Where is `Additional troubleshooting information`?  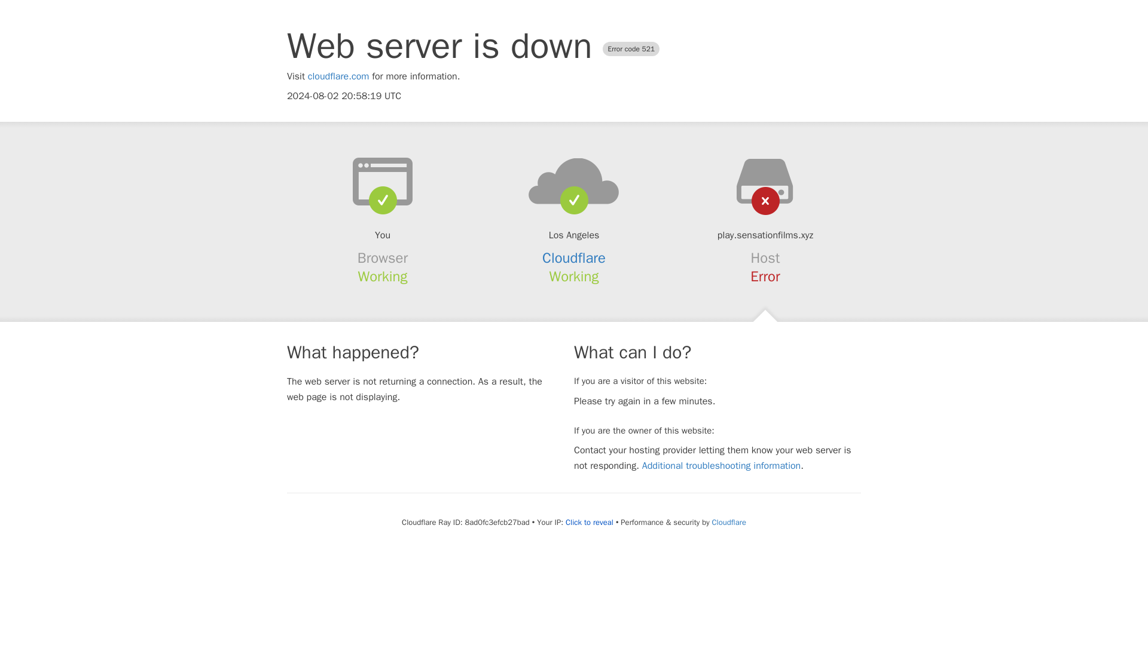
Additional troubleshooting information is located at coordinates (721, 466).